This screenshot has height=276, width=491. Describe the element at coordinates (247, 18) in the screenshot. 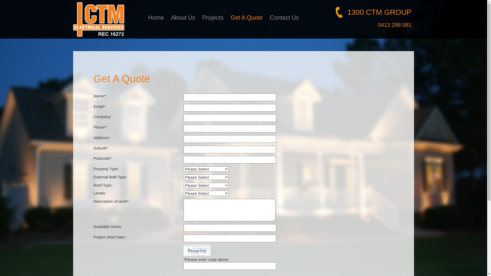

I see `Get A Quote` at that location.